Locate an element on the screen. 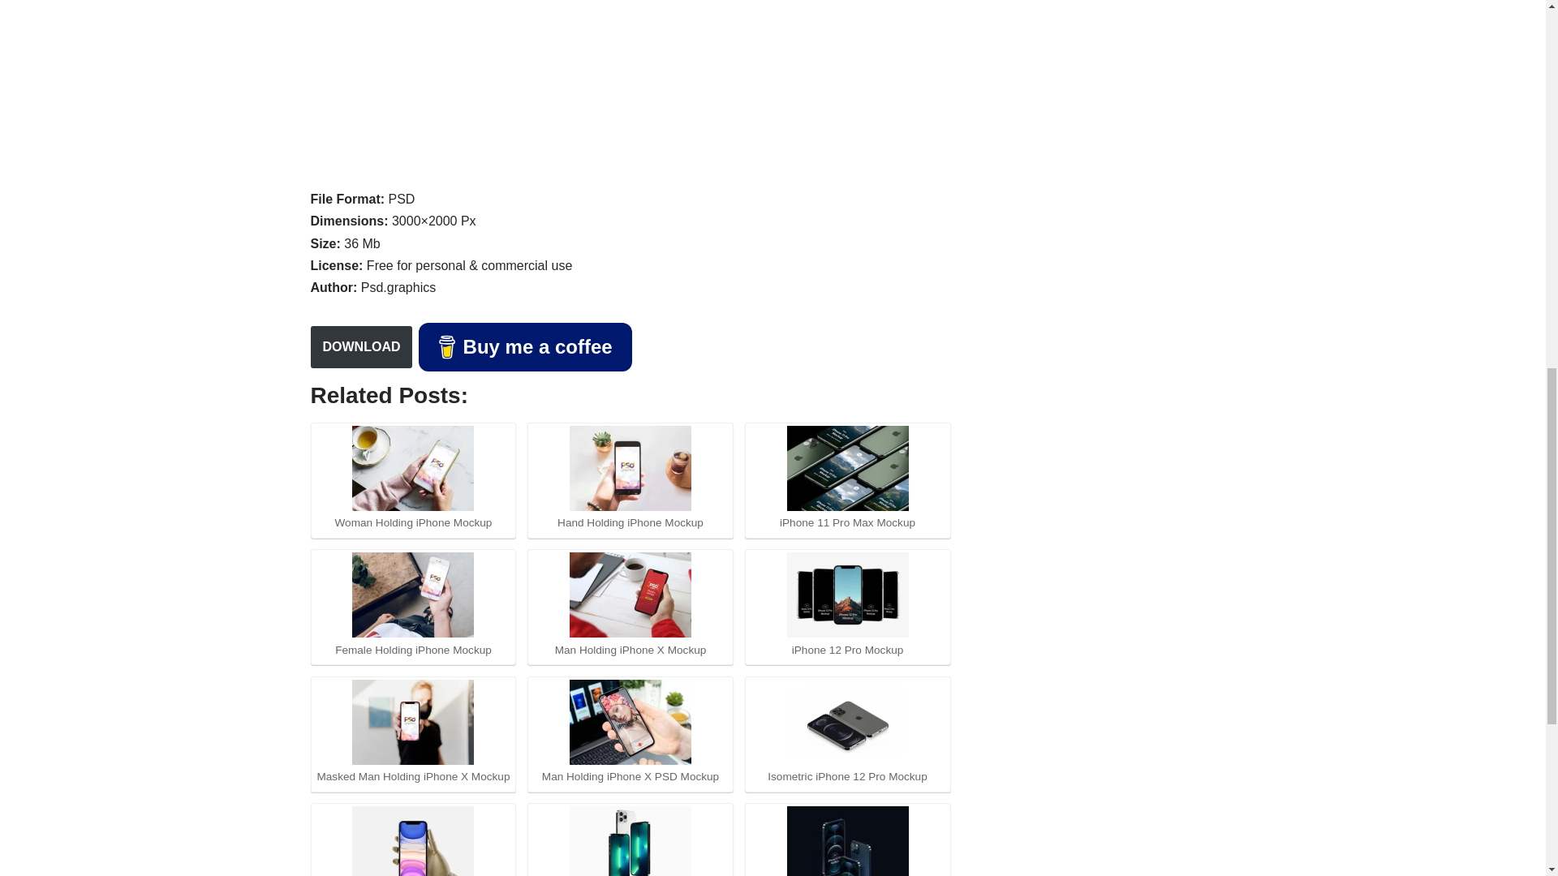 This screenshot has width=1558, height=876. Man Holding iPhone X PSD Mockup is located at coordinates (631, 722).